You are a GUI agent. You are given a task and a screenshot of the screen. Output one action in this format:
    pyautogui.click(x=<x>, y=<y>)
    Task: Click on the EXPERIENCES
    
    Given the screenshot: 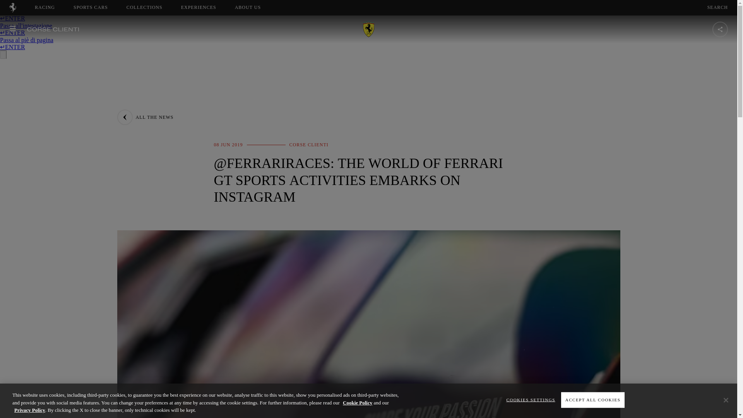 What is the action you would take?
    pyautogui.click(x=145, y=117)
    